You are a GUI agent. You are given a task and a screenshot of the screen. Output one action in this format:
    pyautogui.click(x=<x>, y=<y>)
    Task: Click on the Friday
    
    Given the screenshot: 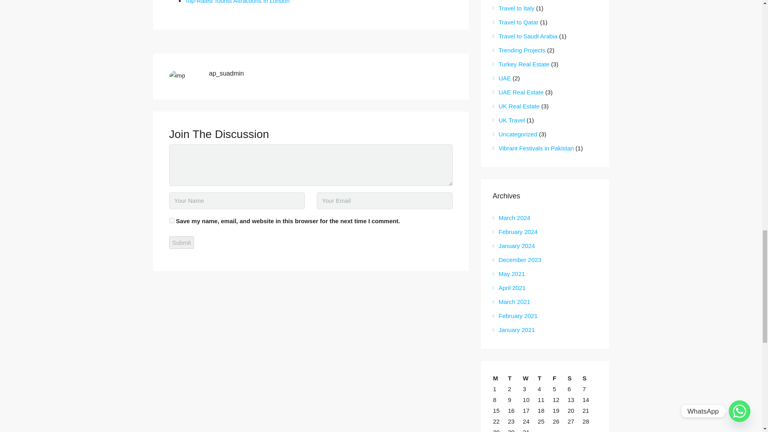 What is the action you would take?
    pyautogui.click(x=560, y=378)
    